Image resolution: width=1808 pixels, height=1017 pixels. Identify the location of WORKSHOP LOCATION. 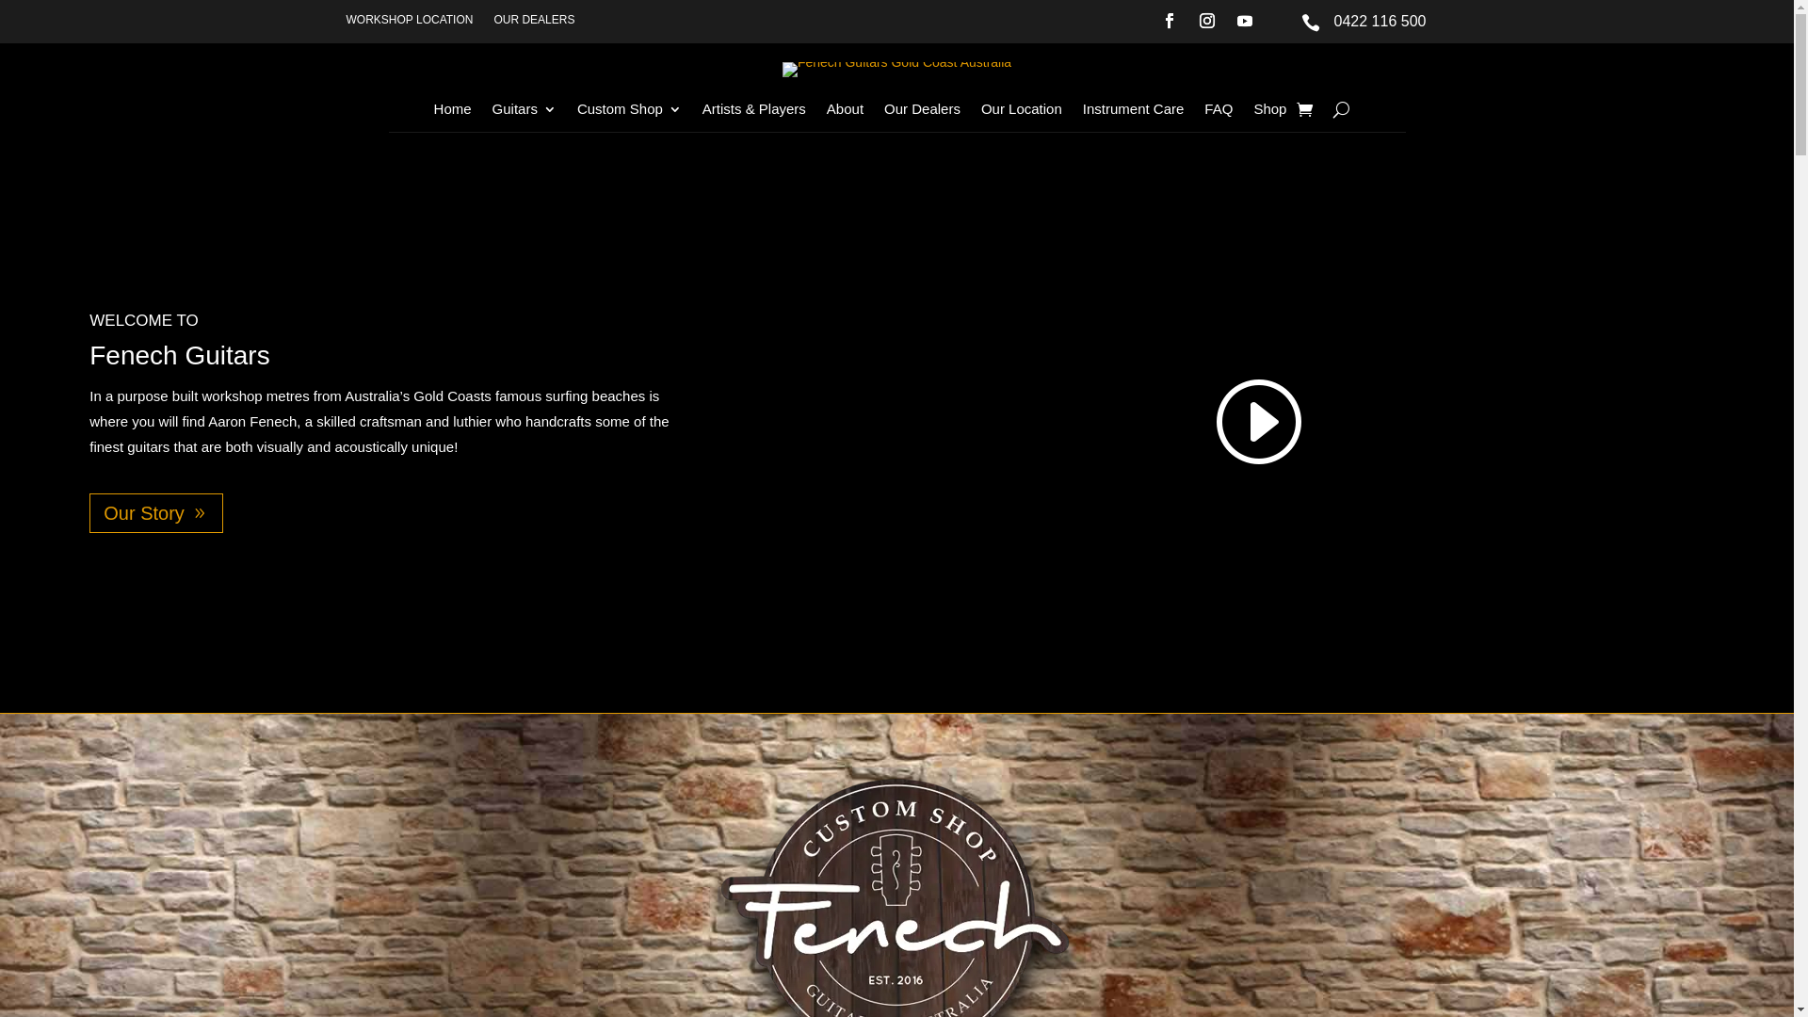
(411, 24).